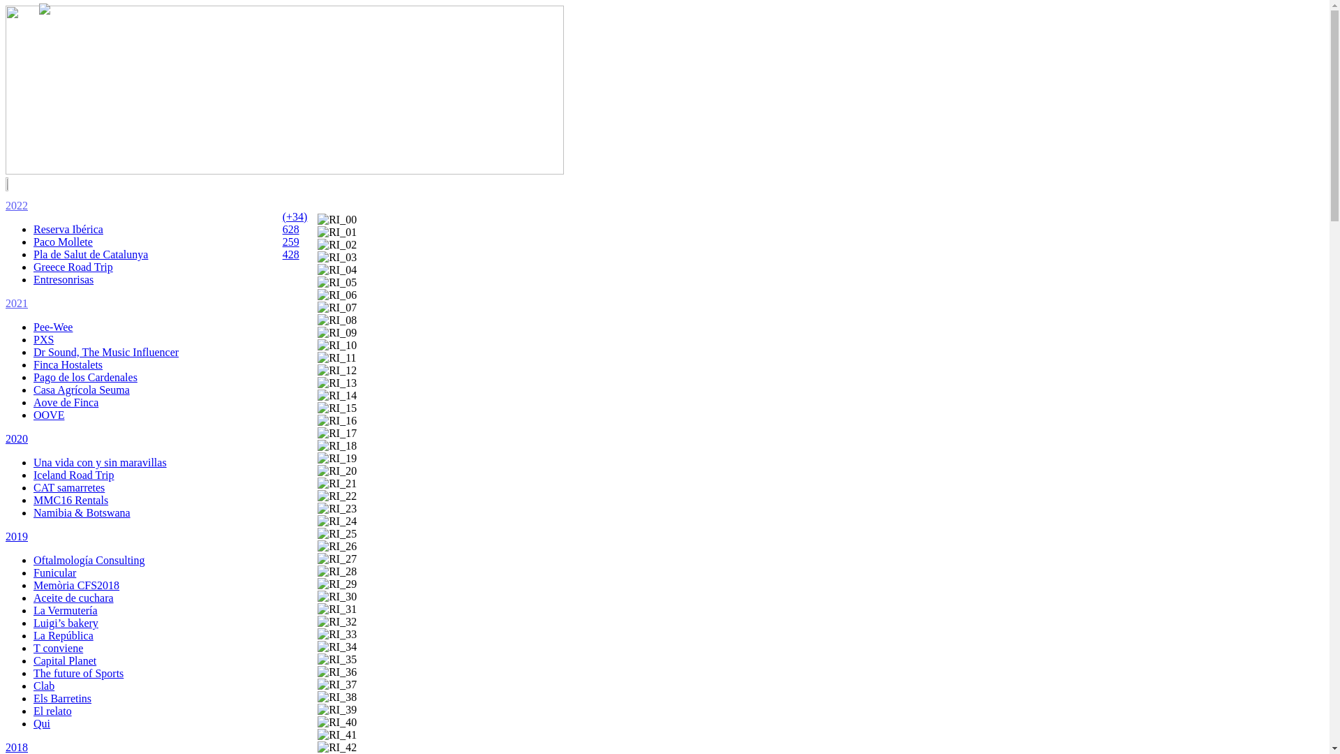 The width and height of the screenshot is (1340, 754). I want to click on CAT samarretes, so click(69, 487).